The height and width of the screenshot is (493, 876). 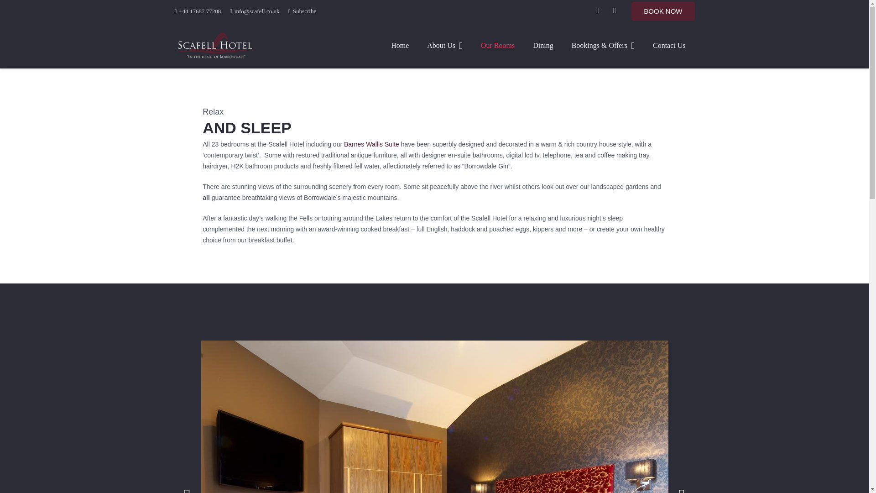 I want to click on About Us, so click(x=444, y=46).